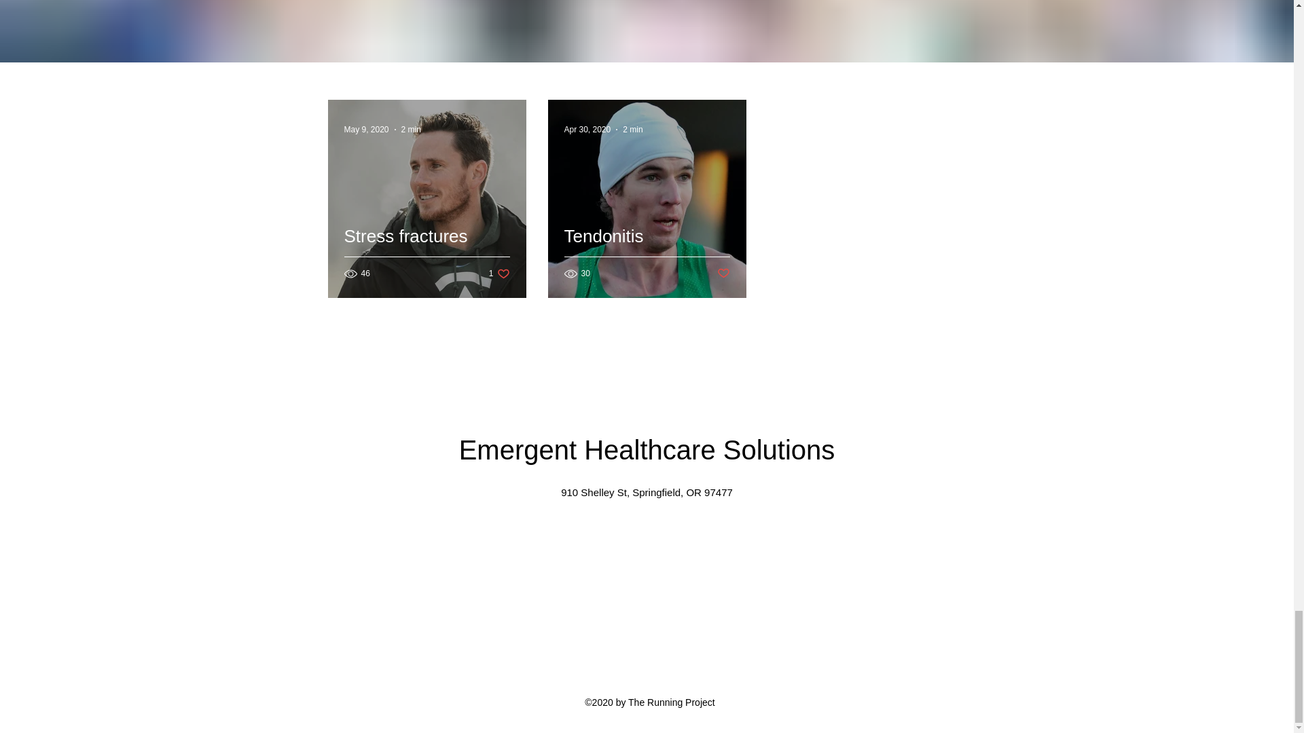  Describe the element at coordinates (633, 129) in the screenshot. I see `Stress fractures` at that location.